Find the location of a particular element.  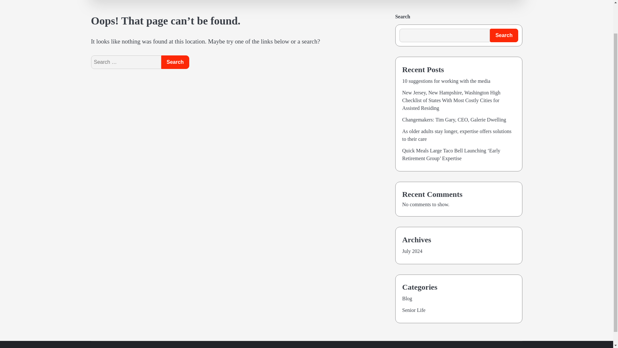

Blog is located at coordinates (407, 298).